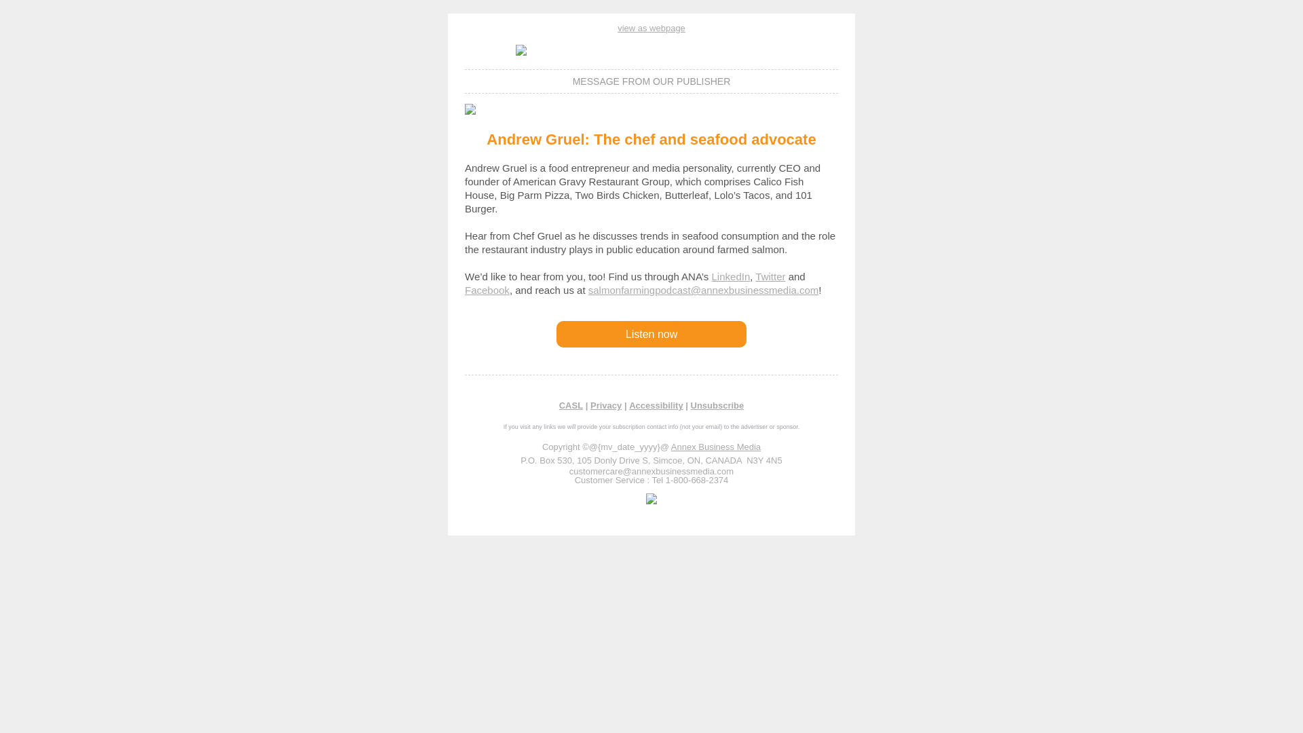  I want to click on Twitter, so click(770, 276).